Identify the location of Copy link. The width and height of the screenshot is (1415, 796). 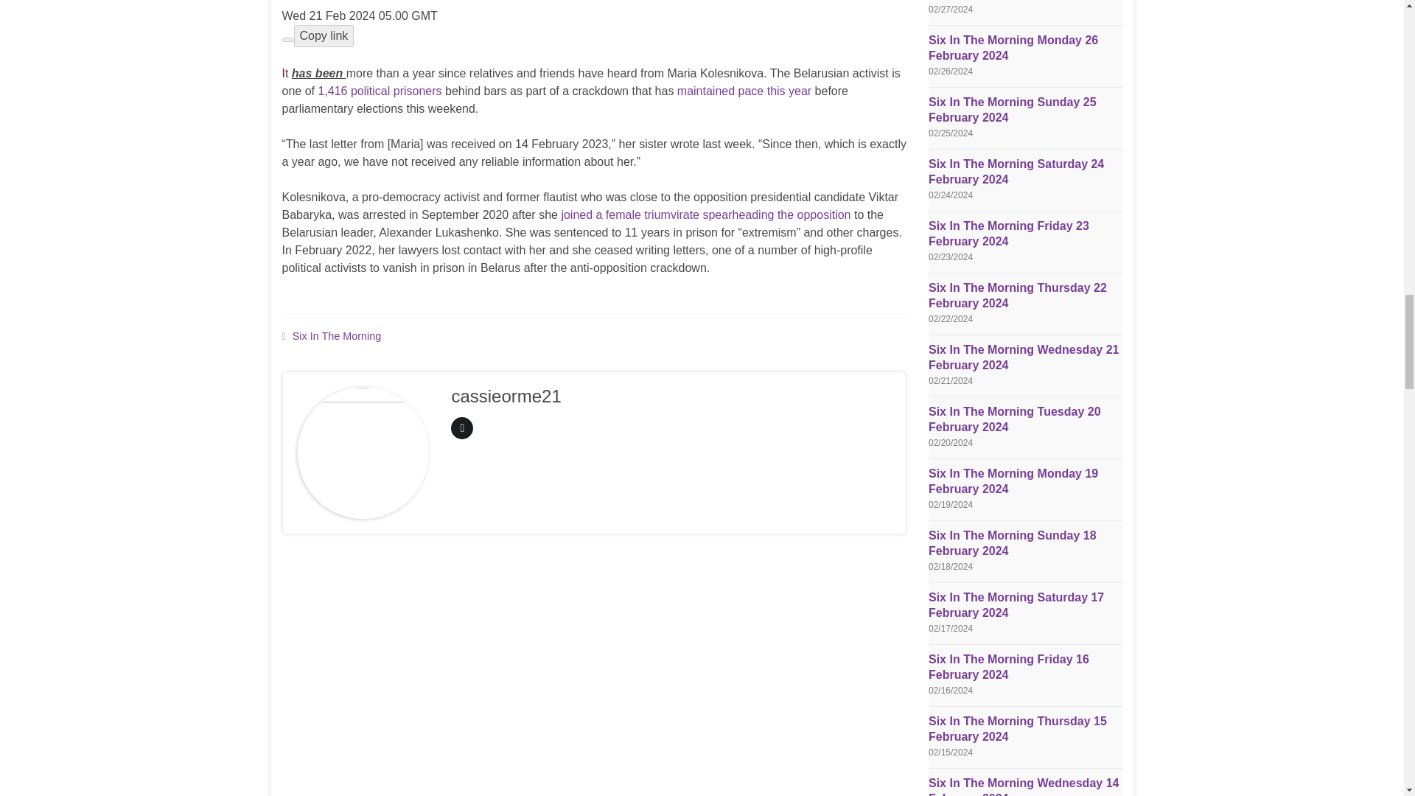
(323, 35).